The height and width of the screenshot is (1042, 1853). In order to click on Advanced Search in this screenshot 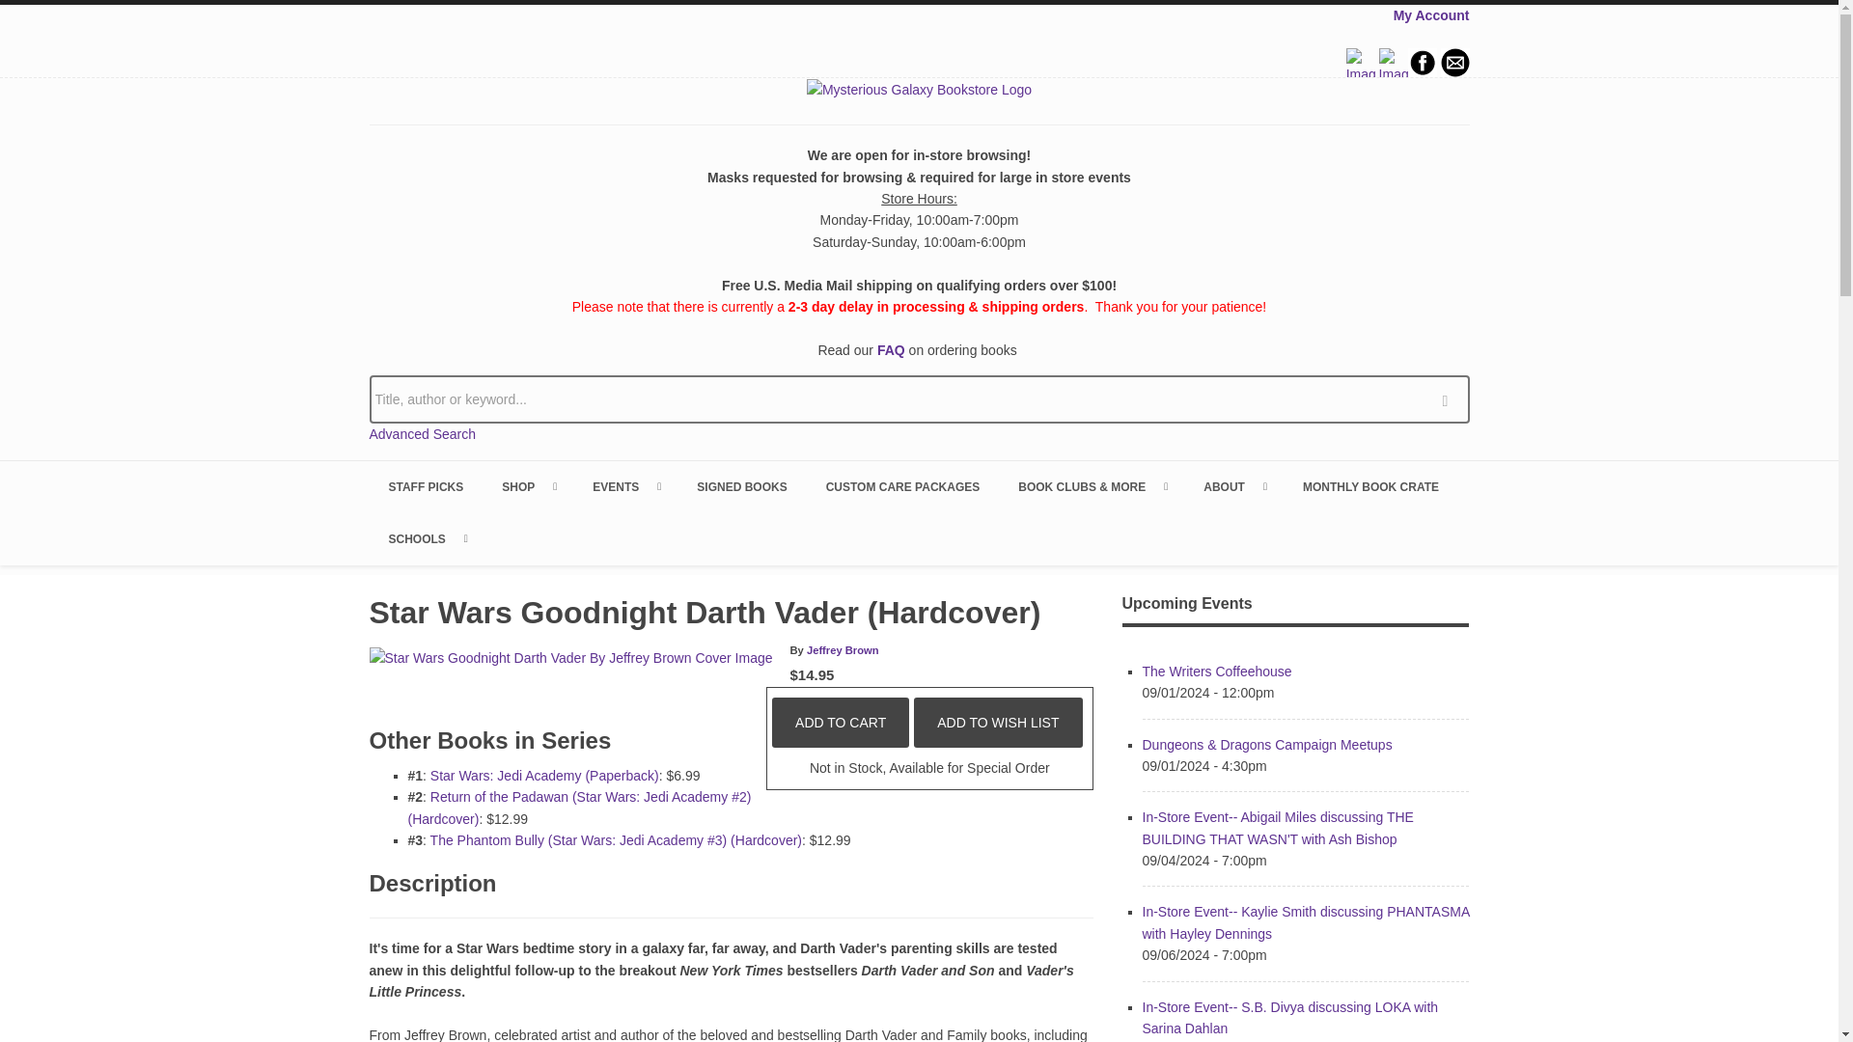, I will do `click(423, 433)`.